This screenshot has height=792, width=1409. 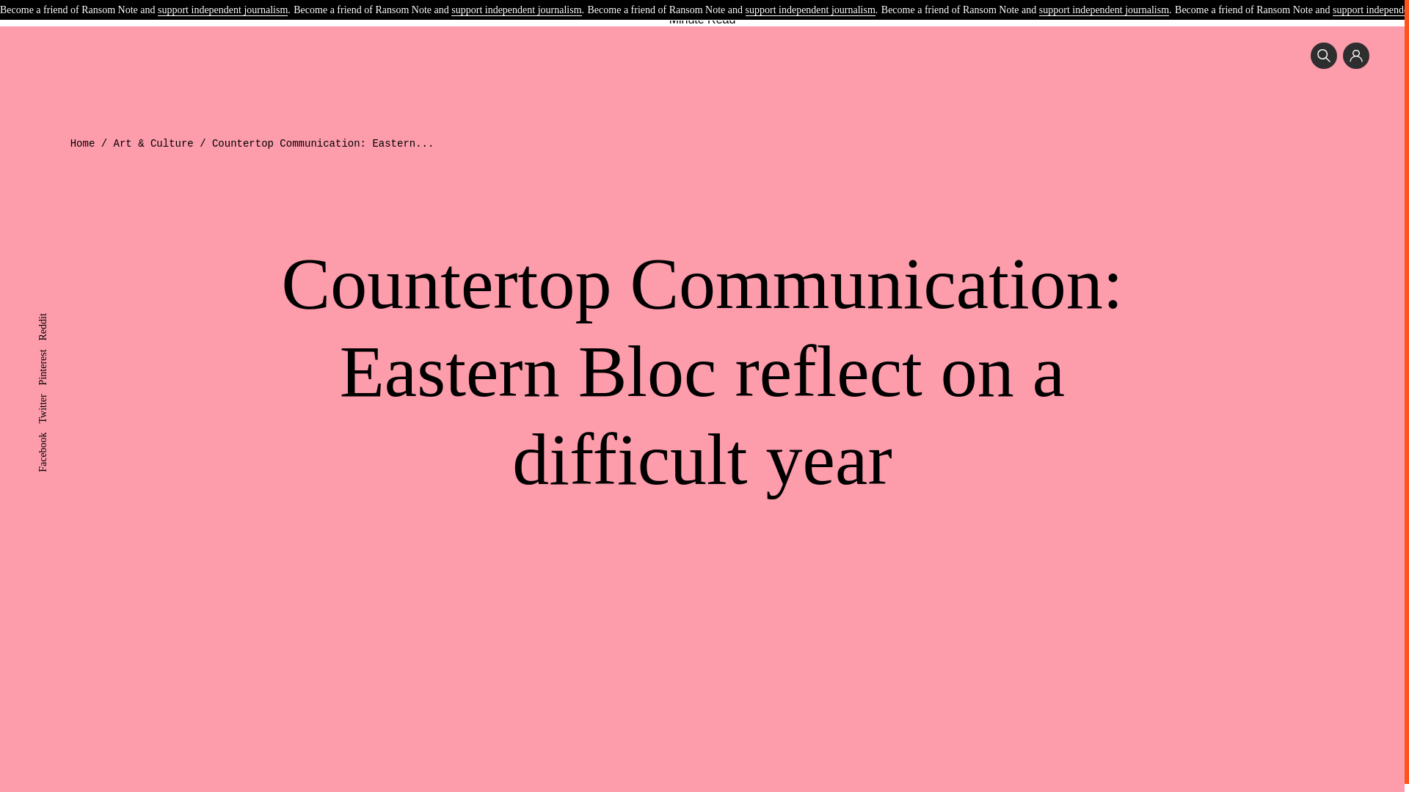 I want to click on Home, so click(x=83, y=144).